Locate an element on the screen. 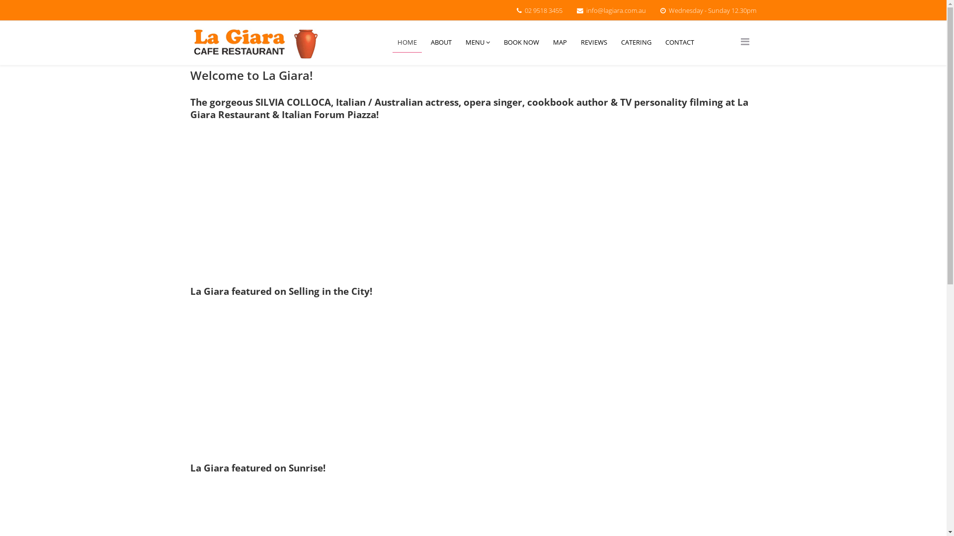 The width and height of the screenshot is (954, 536). 02 9518 3455 is located at coordinates (544, 10).